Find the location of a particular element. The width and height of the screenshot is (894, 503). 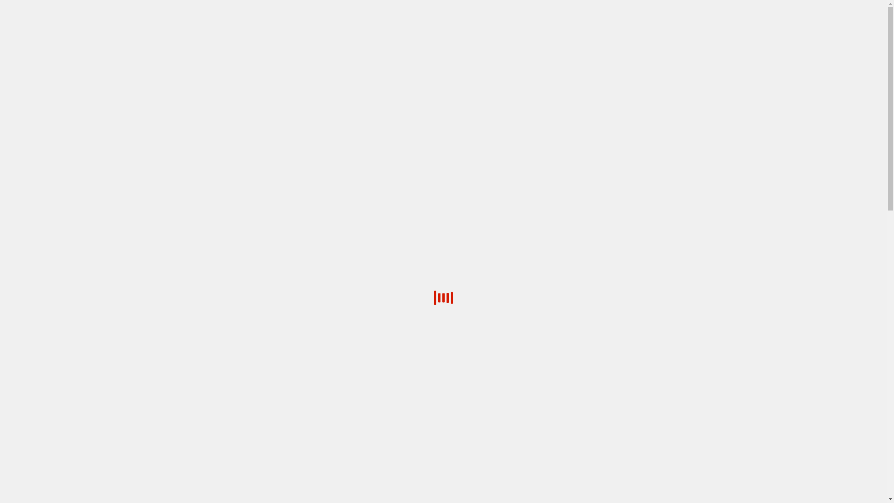

365SEG.COM is located at coordinates (507, 131).